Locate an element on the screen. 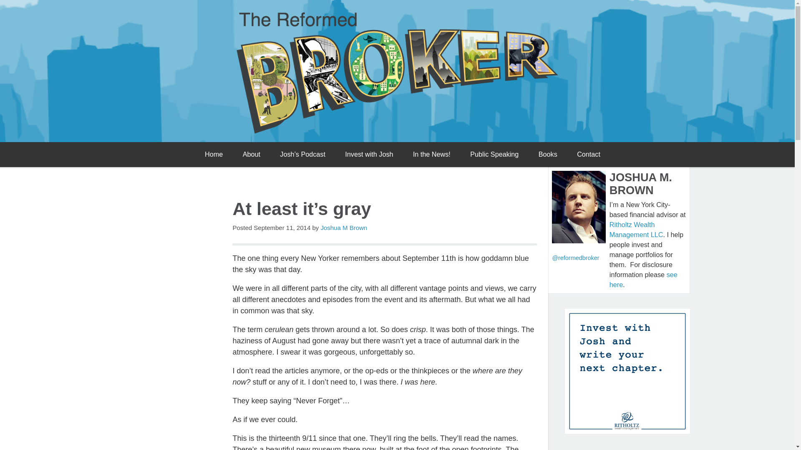 This screenshot has width=801, height=450. Posts by Joshua M Brown is located at coordinates (344, 227).